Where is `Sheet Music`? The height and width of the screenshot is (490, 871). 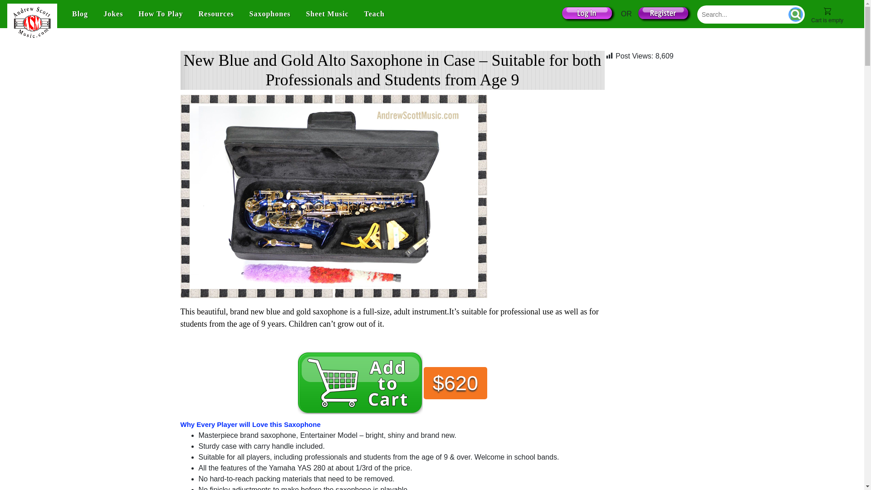 Sheet Music is located at coordinates (327, 14).